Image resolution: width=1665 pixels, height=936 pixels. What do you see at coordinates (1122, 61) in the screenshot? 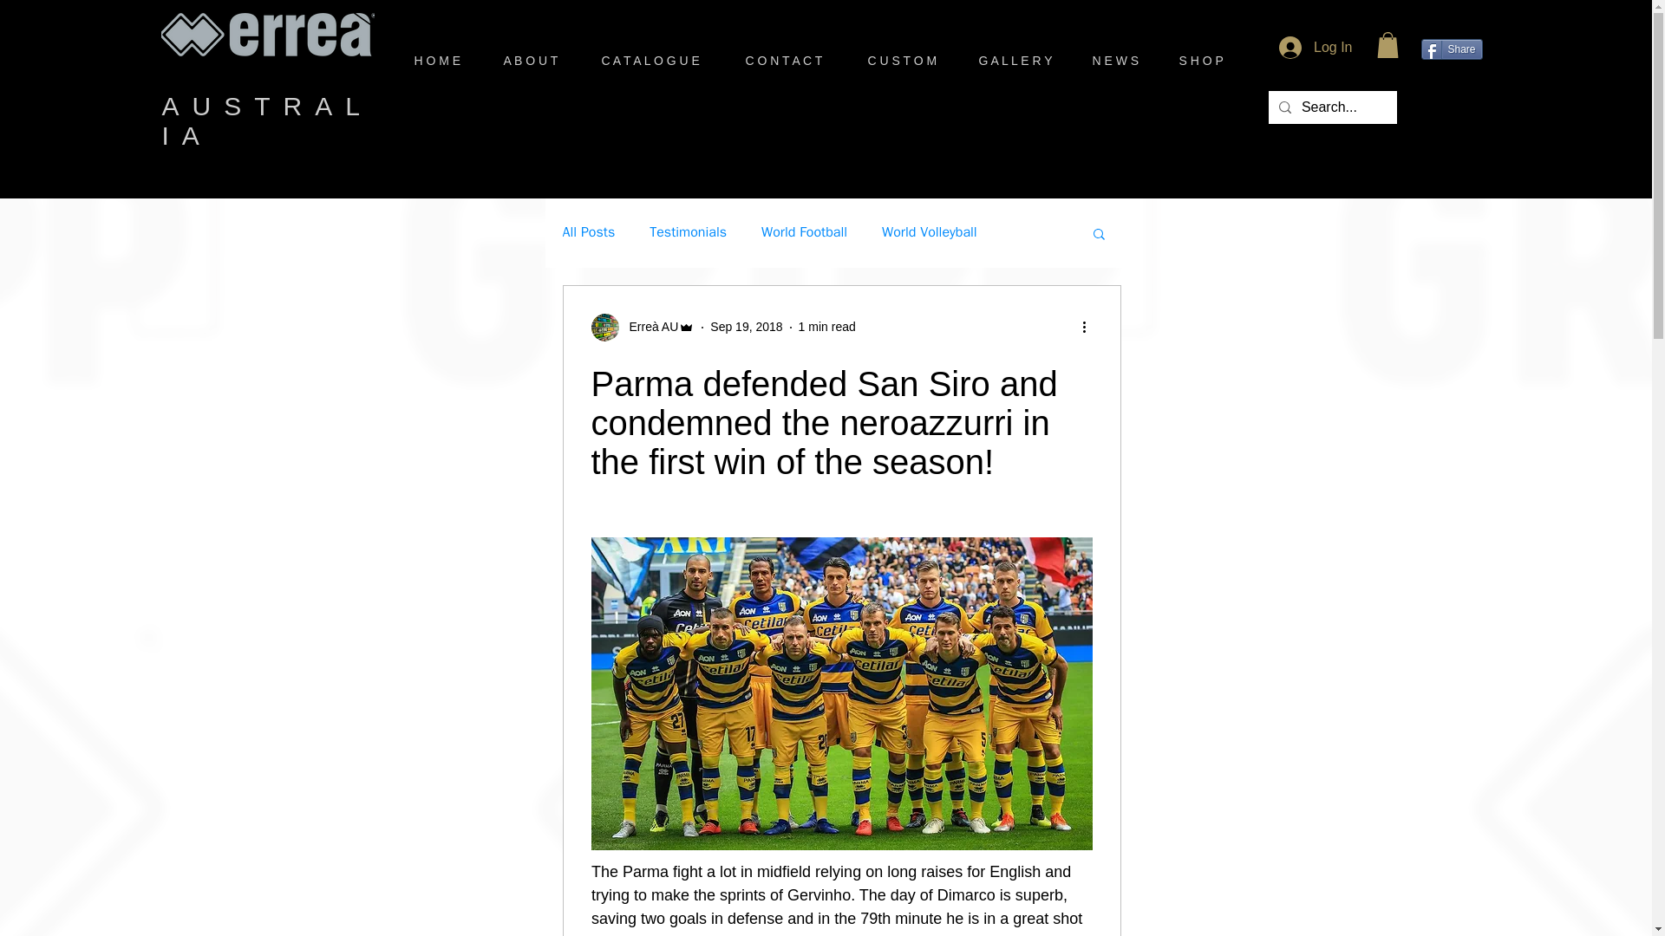
I see `N E W S` at bounding box center [1122, 61].